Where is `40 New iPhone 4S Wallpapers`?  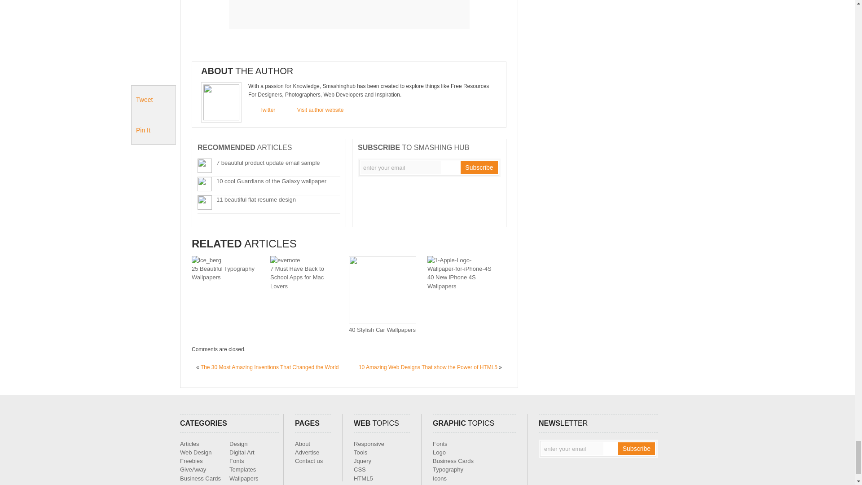
40 New iPhone 4S Wallpapers is located at coordinates (461, 269).